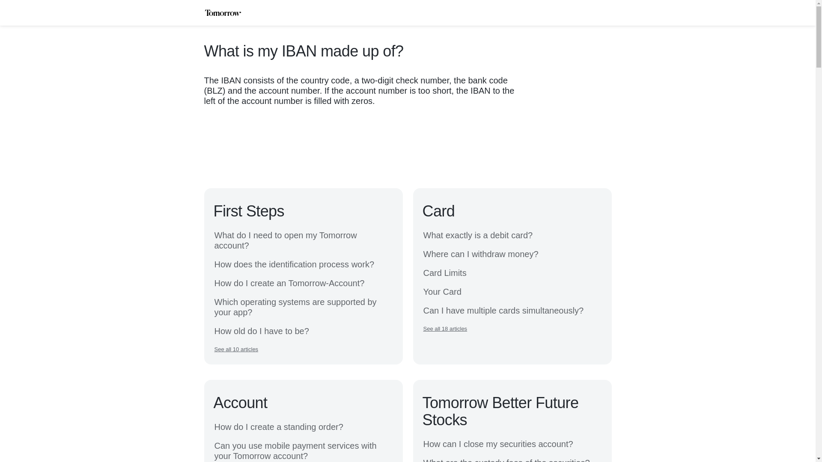  I want to click on First Steps, so click(248, 211).